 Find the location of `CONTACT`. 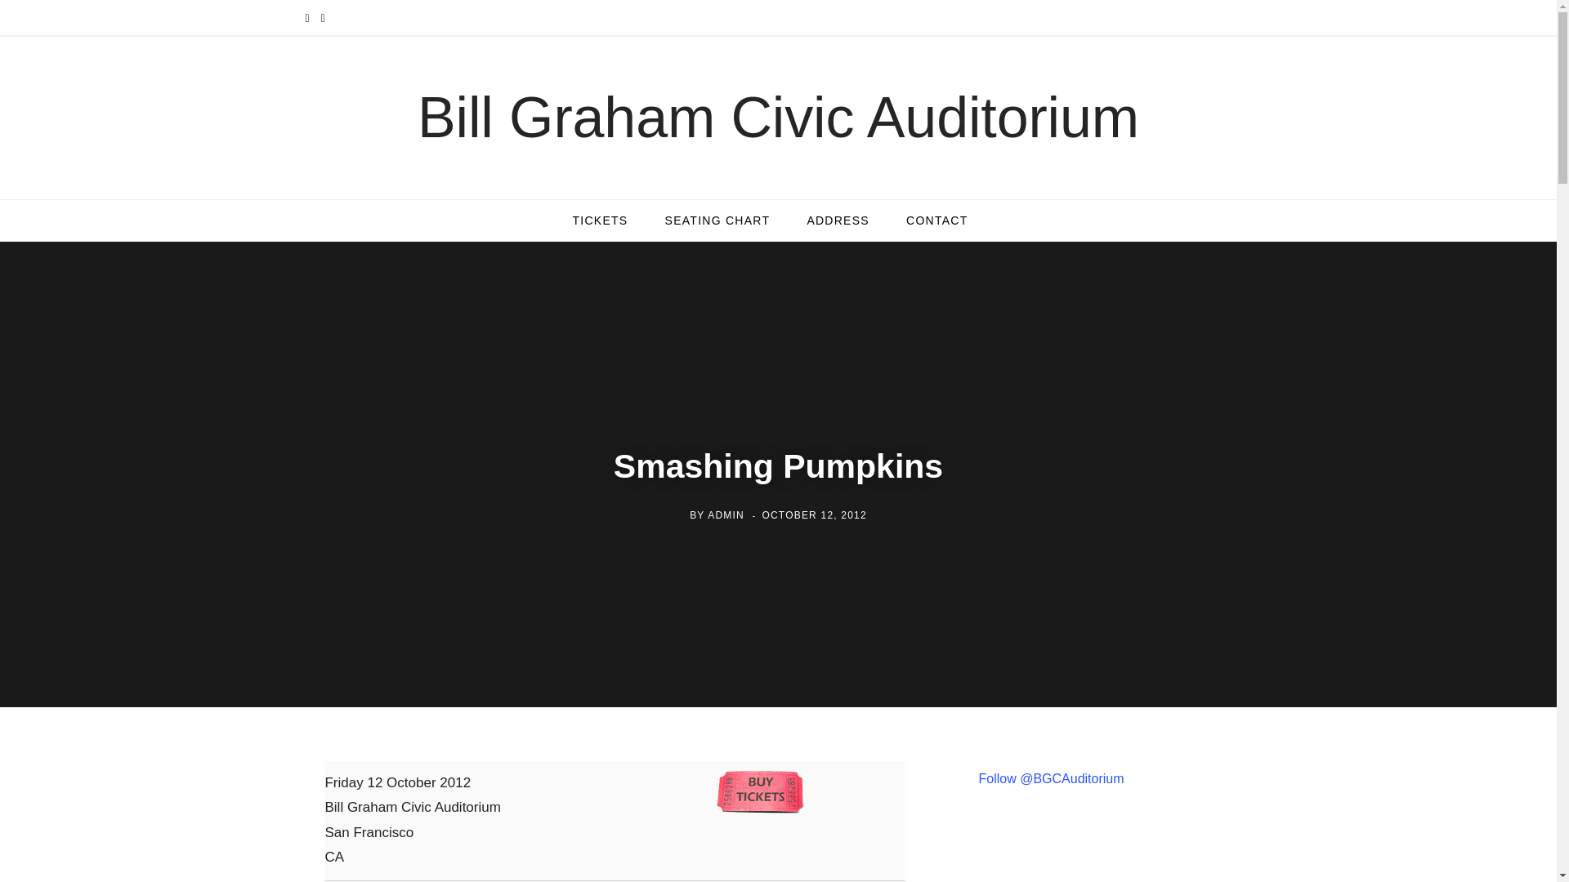

CONTACT is located at coordinates (936, 220).